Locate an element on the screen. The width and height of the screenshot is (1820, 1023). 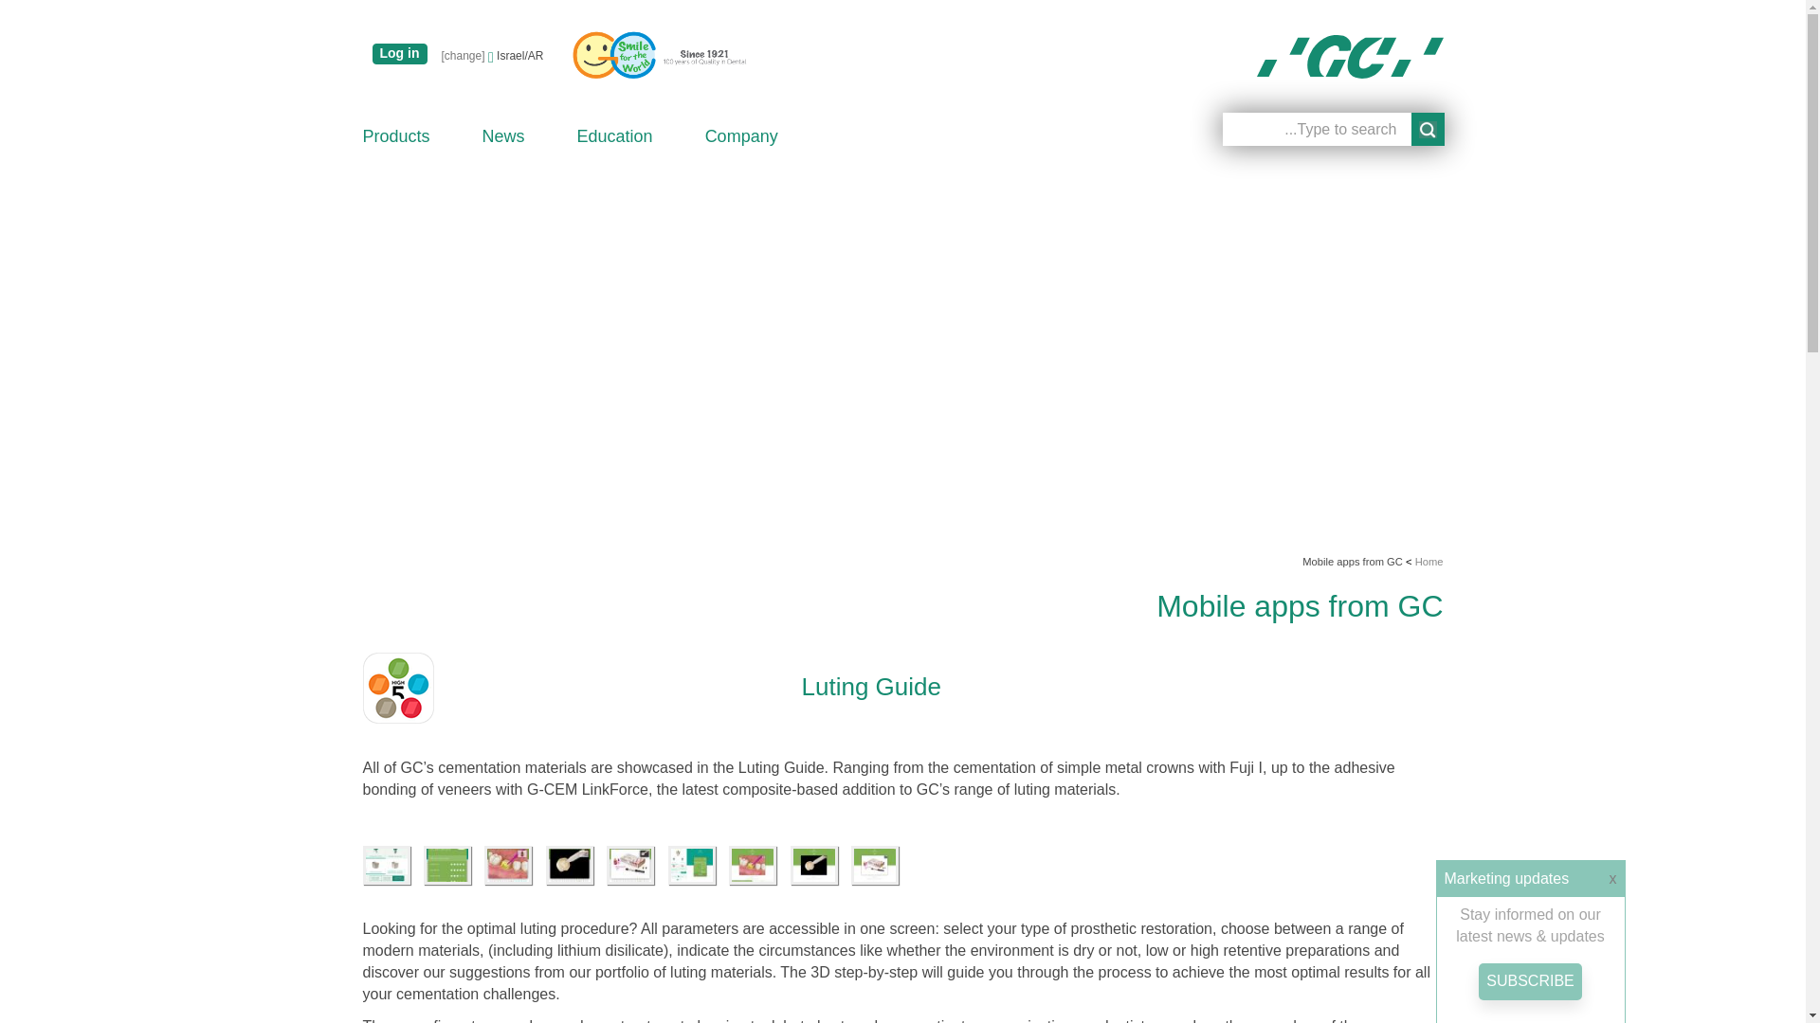
Luting Guide is located at coordinates (637, 864).